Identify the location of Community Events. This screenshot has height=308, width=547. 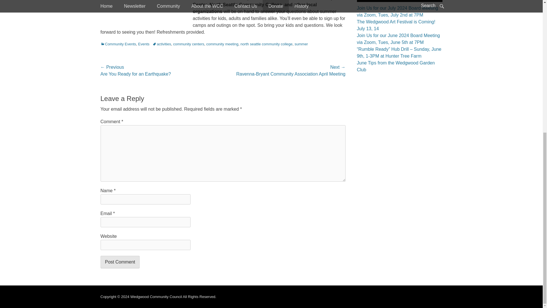
(118, 44).